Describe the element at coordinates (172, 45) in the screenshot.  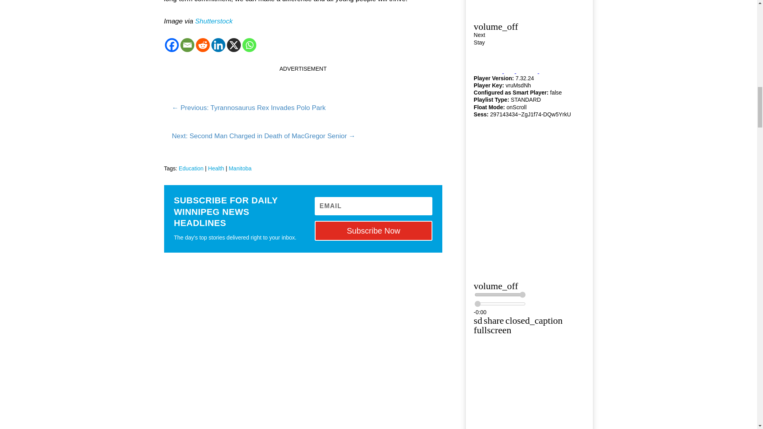
I see `Facebook` at that location.